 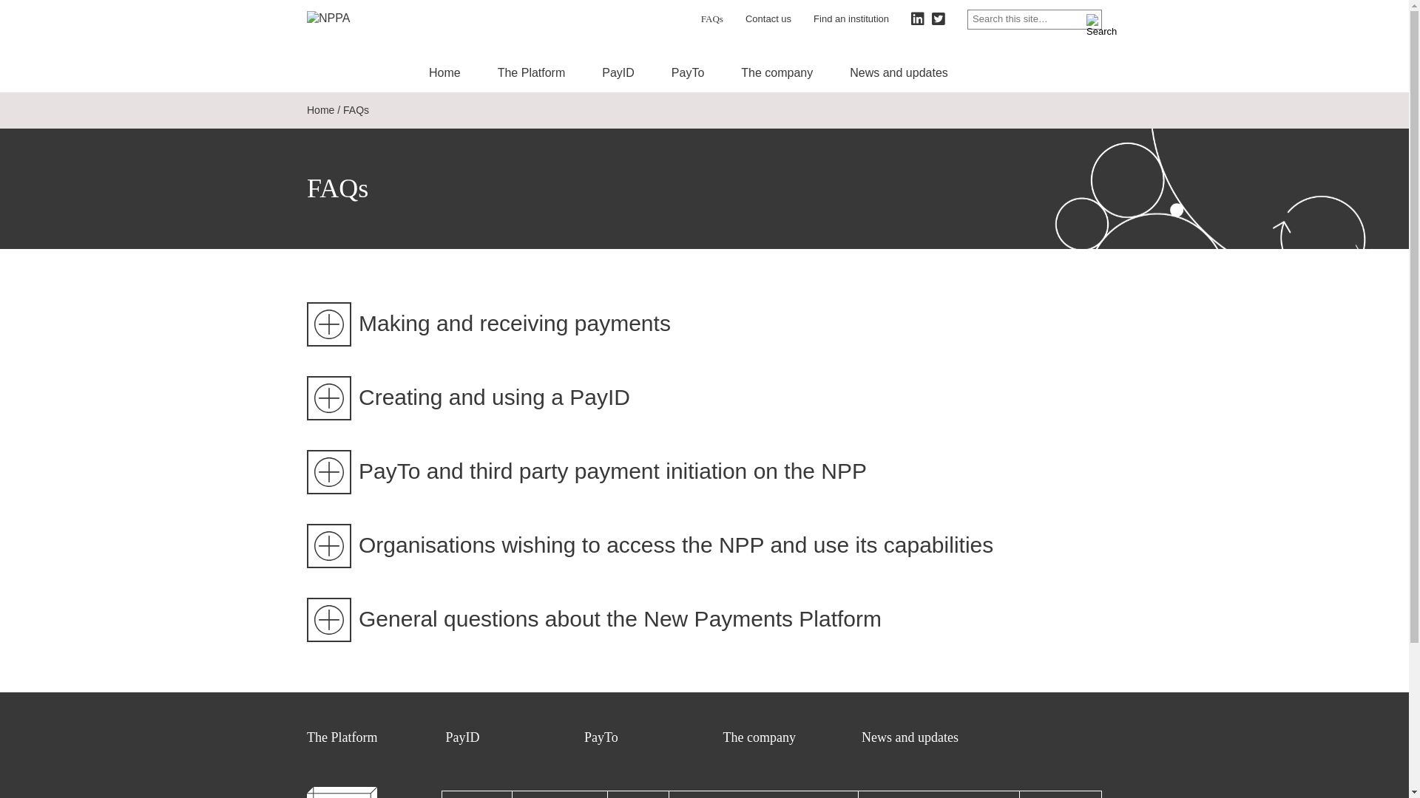 I want to click on The company, so click(x=760, y=737).